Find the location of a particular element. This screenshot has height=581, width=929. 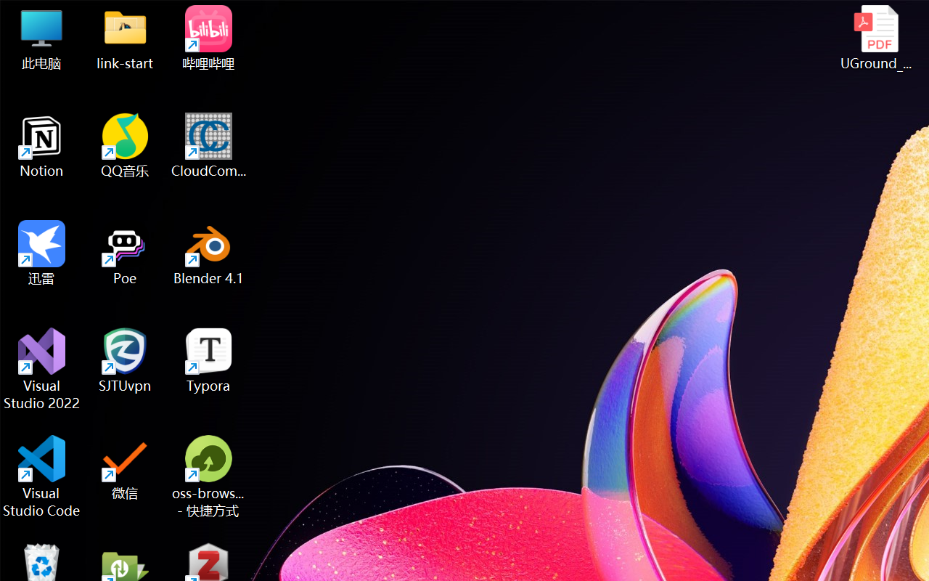

Visual Studio 2022 is located at coordinates (42, 369).